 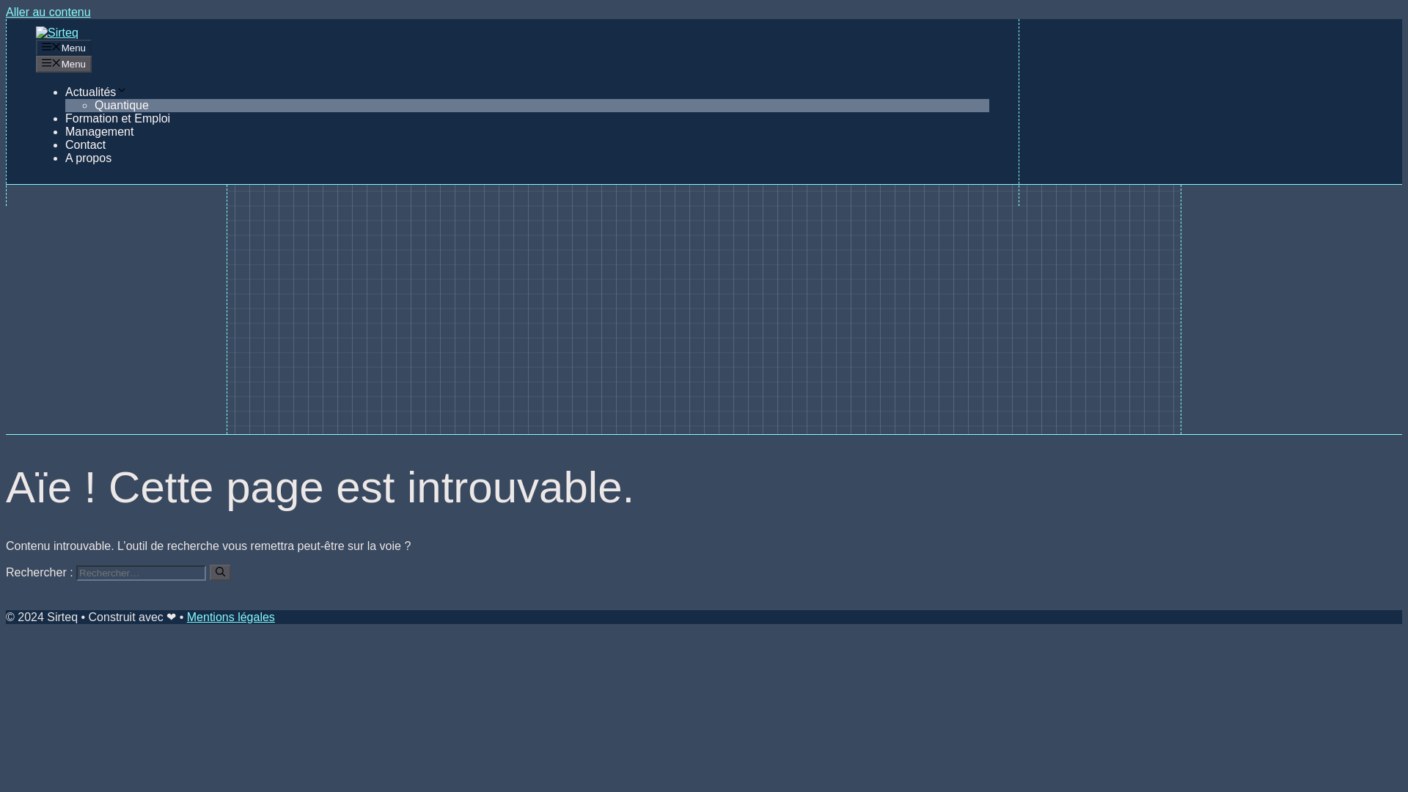 I want to click on Aller au contenu, so click(x=48, y=12).